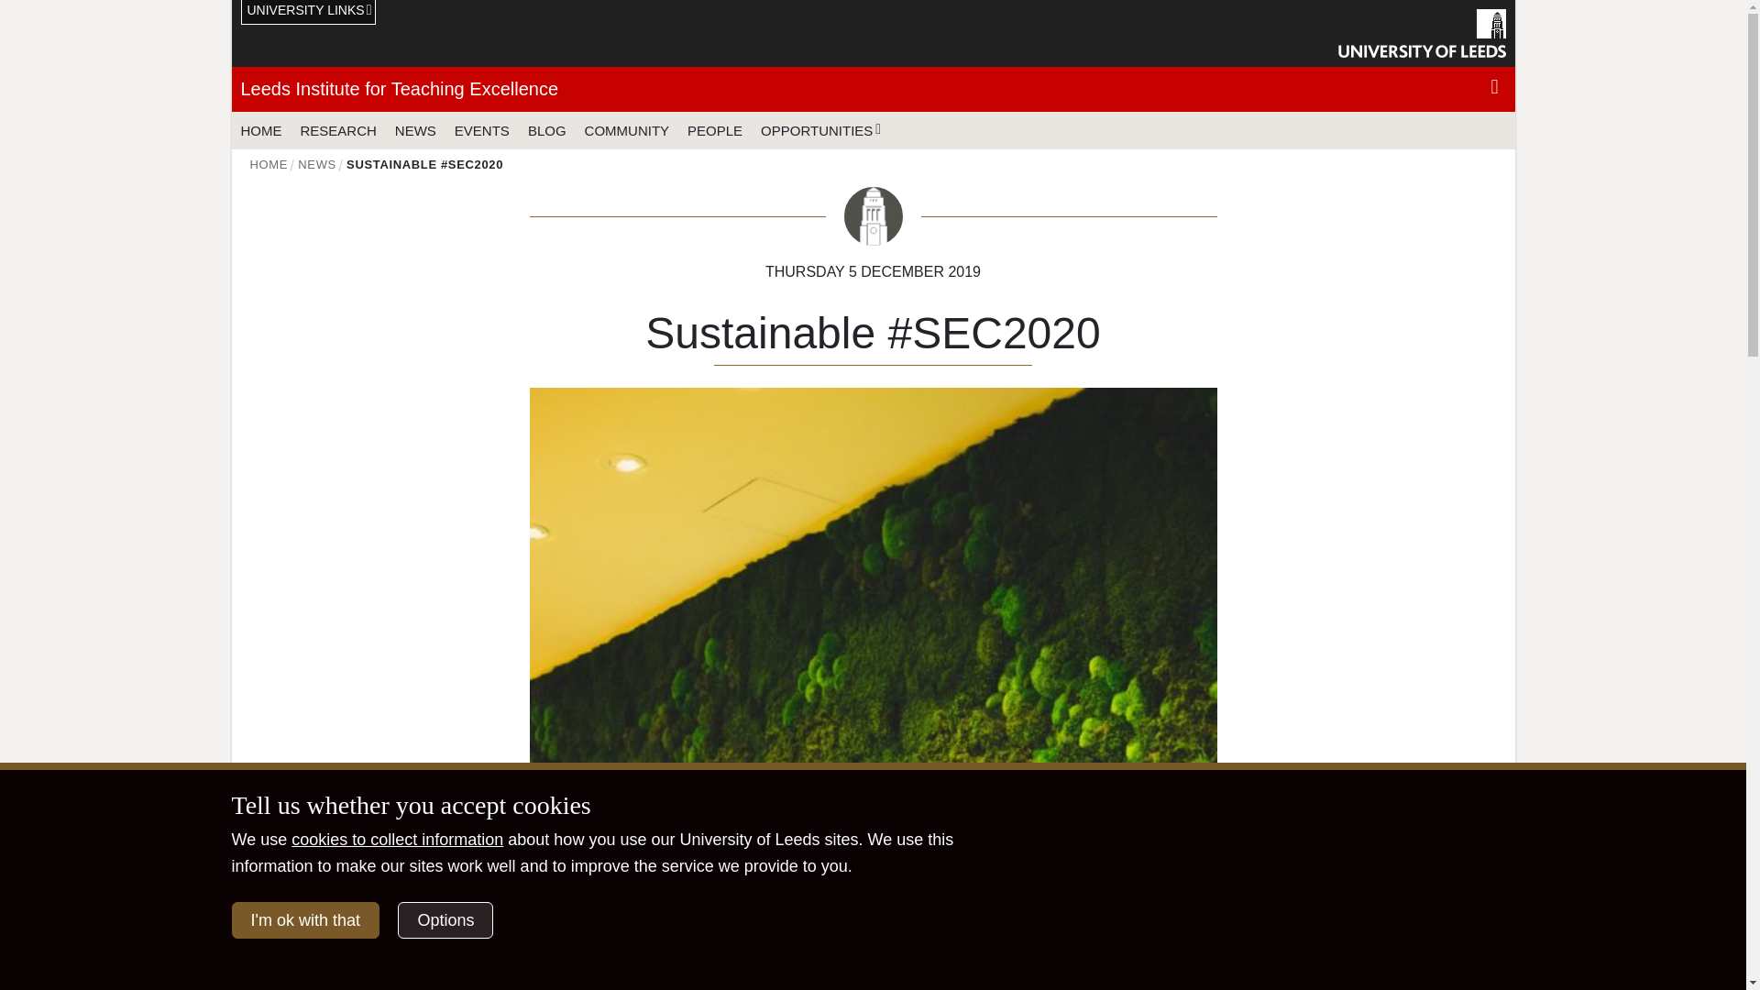 This screenshot has width=1760, height=990. I want to click on Leeds Institute for Teaching Excellence, so click(398, 89).